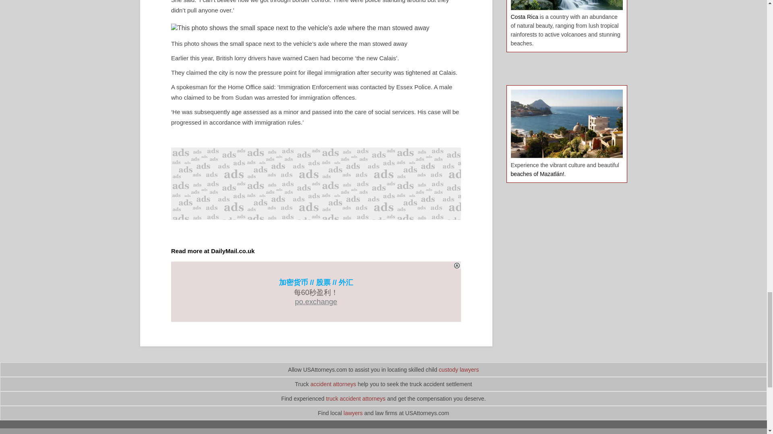 This screenshot has width=773, height=434. I want to click on accident attorneys, so click(333, 384).